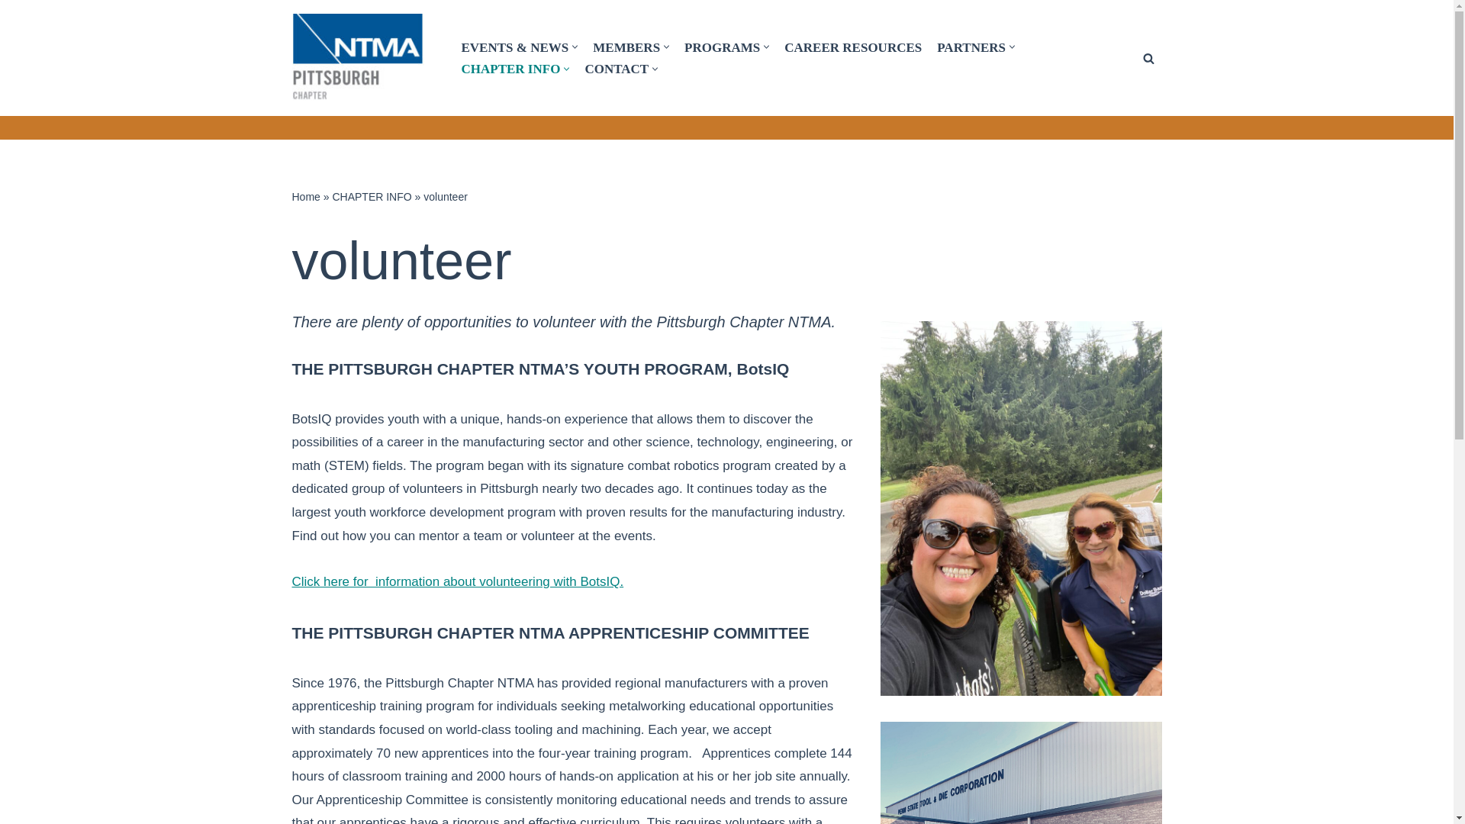 The image size is (1465, 824). What do you see at coordinates (510, 68) in the screenshot?
I see `CHAPTER INFO` at bounding box center [510, 68].